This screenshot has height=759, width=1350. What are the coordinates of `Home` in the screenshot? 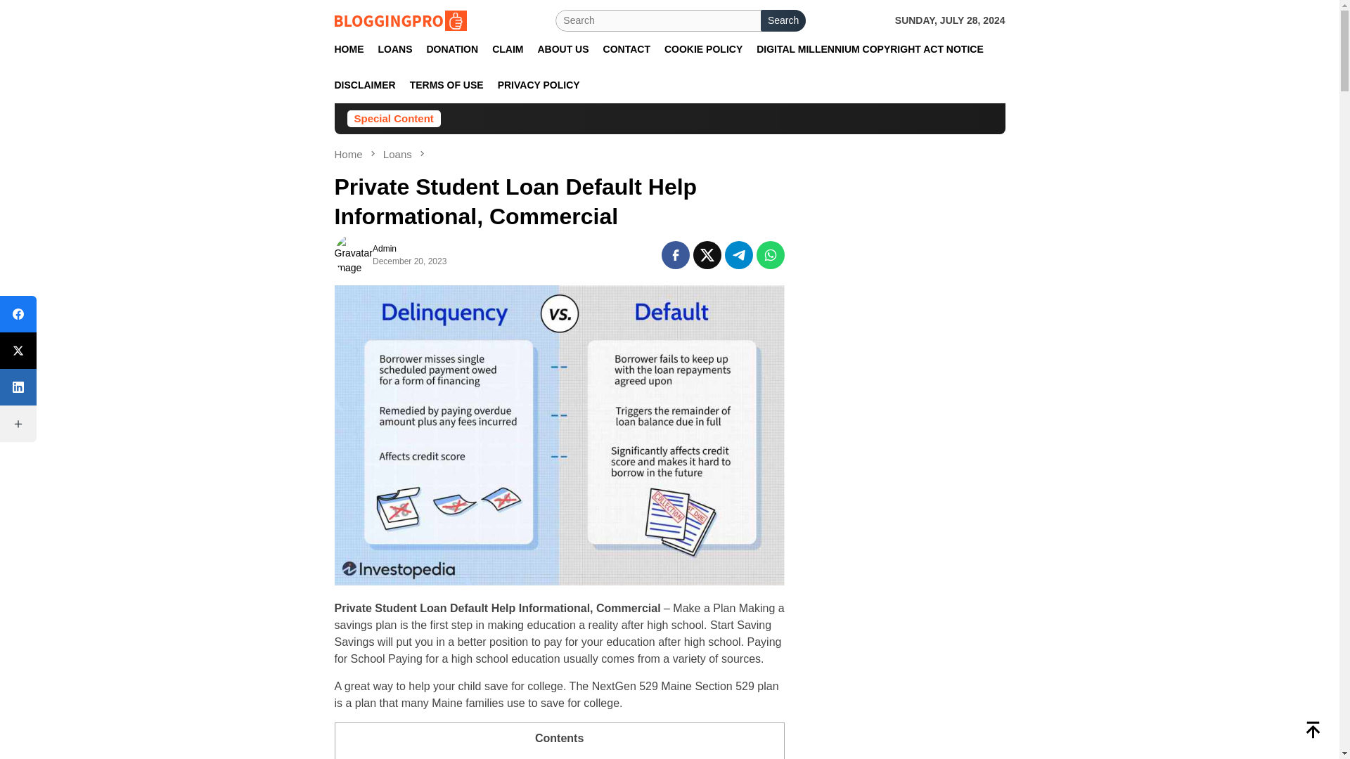 It's located at (350, 153).